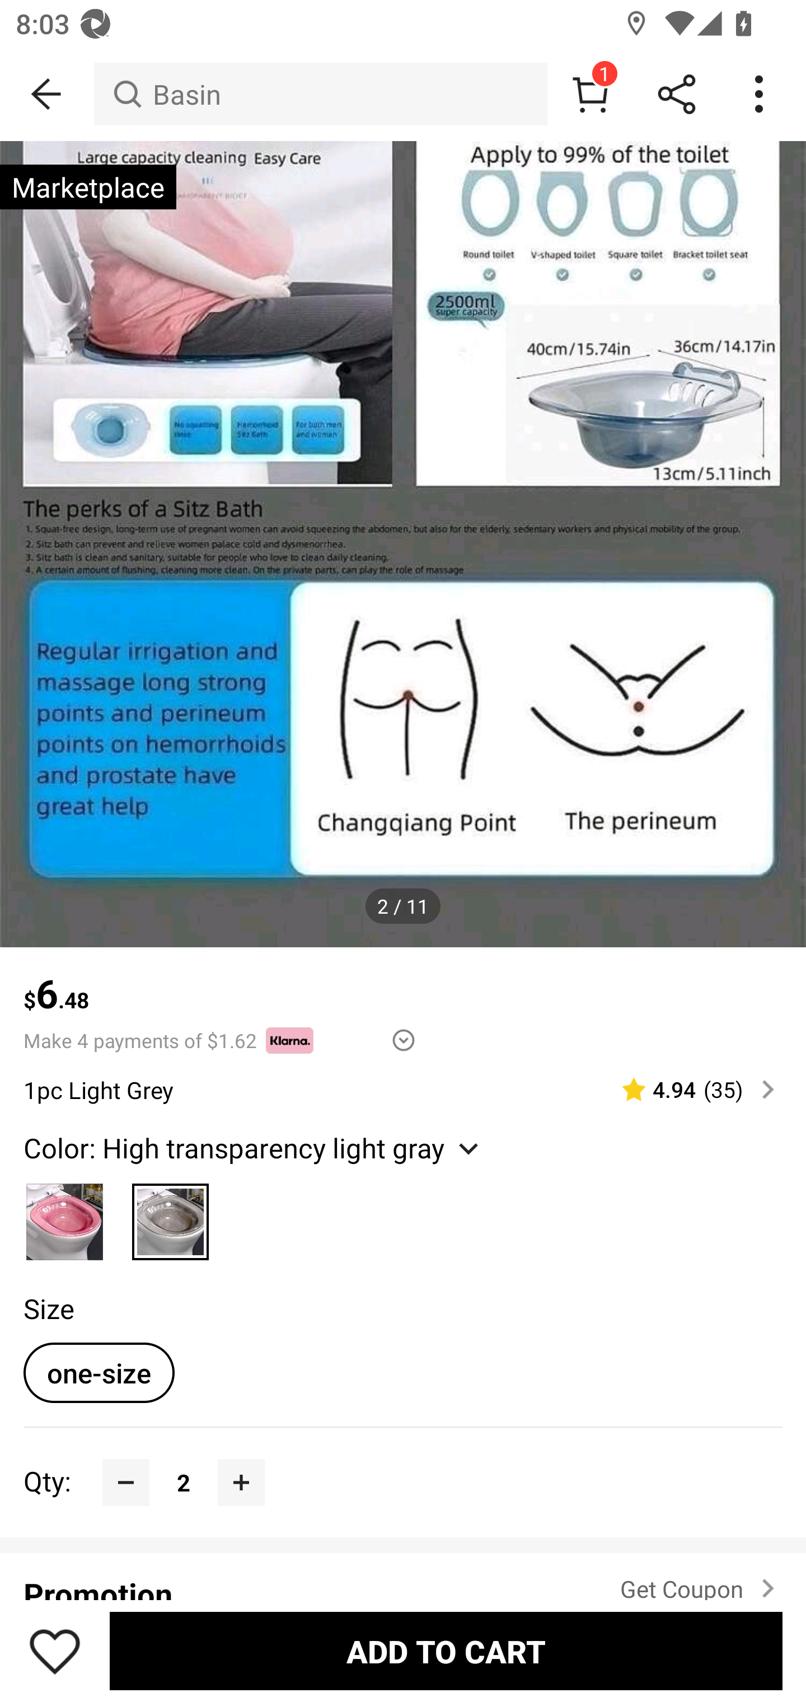  What do you see at coordinates (403, 1575) in the screenshot?
I see `Promotion Get Coupon` at bounding box center [403, 1575].